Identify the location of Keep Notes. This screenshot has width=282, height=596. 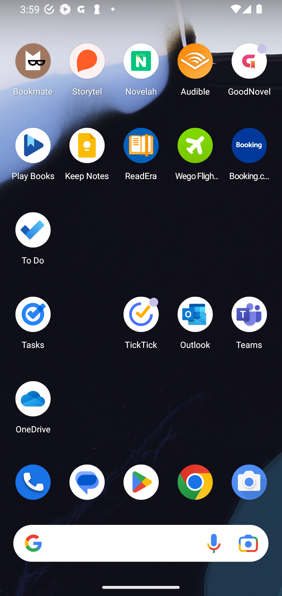
(87, 156).